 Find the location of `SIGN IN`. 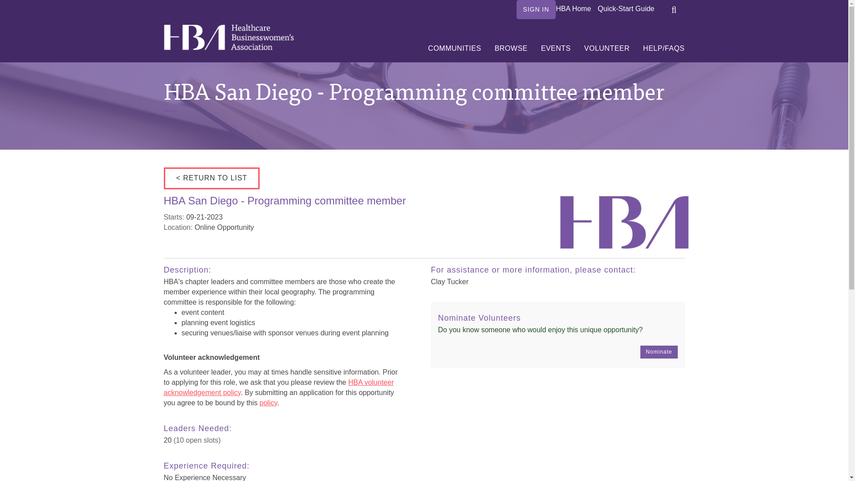

SIGN IN is located at coordinates (536, 10).